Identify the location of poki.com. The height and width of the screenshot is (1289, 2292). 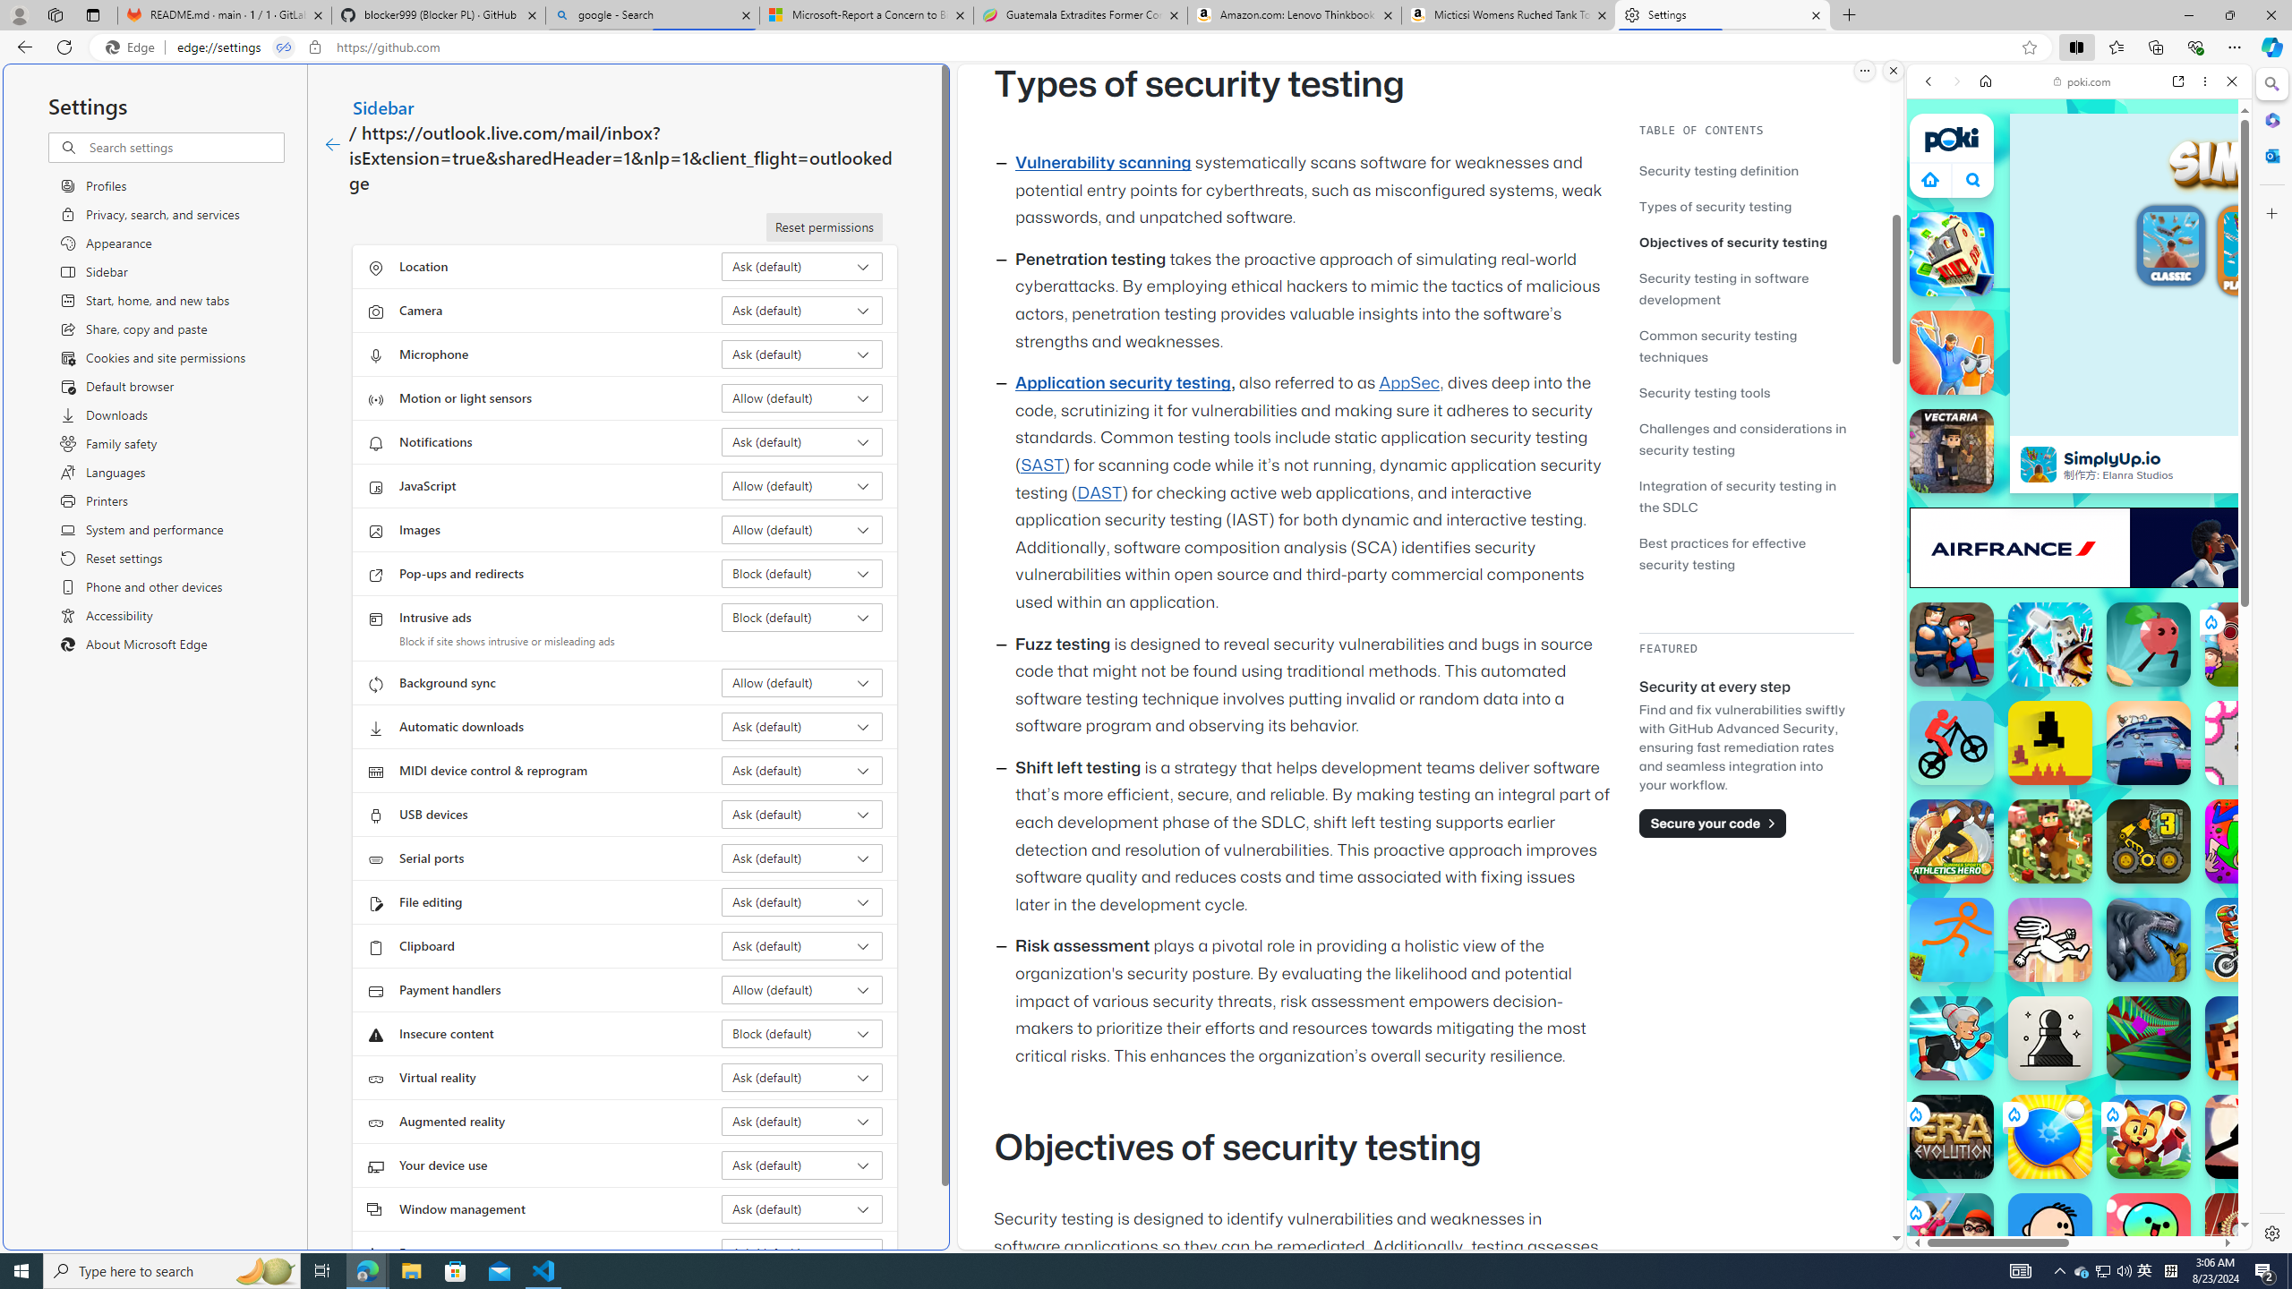
(2082, 81).